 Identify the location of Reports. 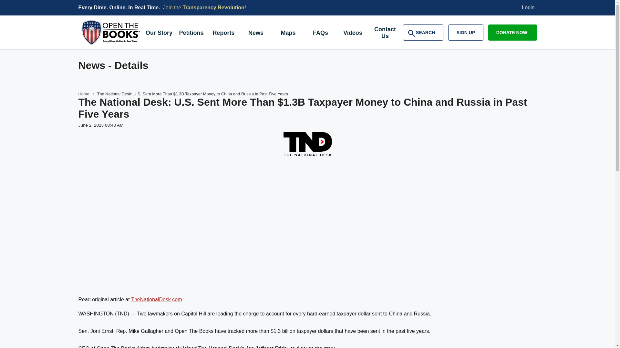
(223, 34).